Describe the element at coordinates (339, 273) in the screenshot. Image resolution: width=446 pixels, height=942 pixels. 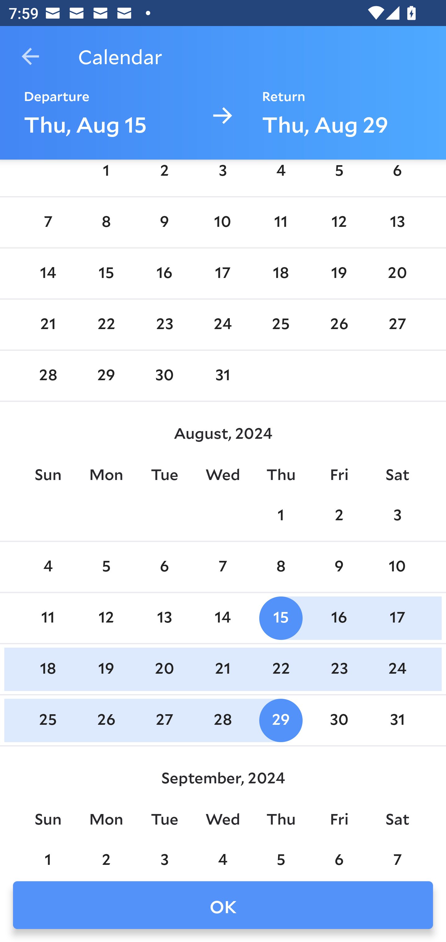
I see `19` at that location.